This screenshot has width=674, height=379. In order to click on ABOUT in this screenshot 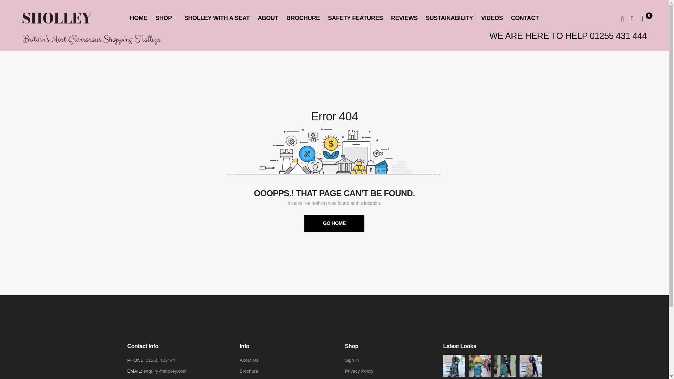, I will do `click(267, 18)`.